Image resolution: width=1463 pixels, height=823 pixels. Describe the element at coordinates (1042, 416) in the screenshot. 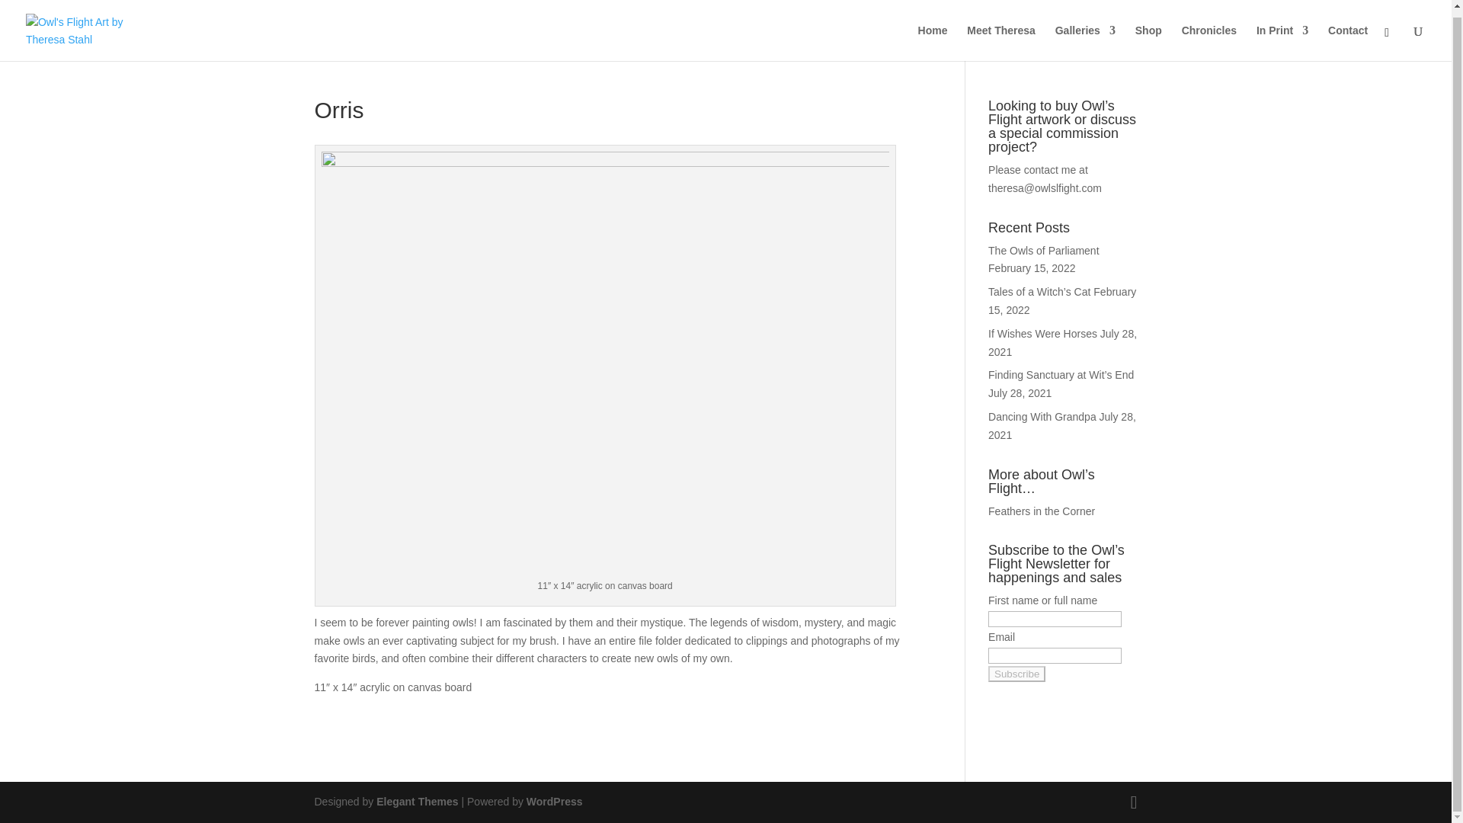

I see `Dancing With Grandpa` at that location.